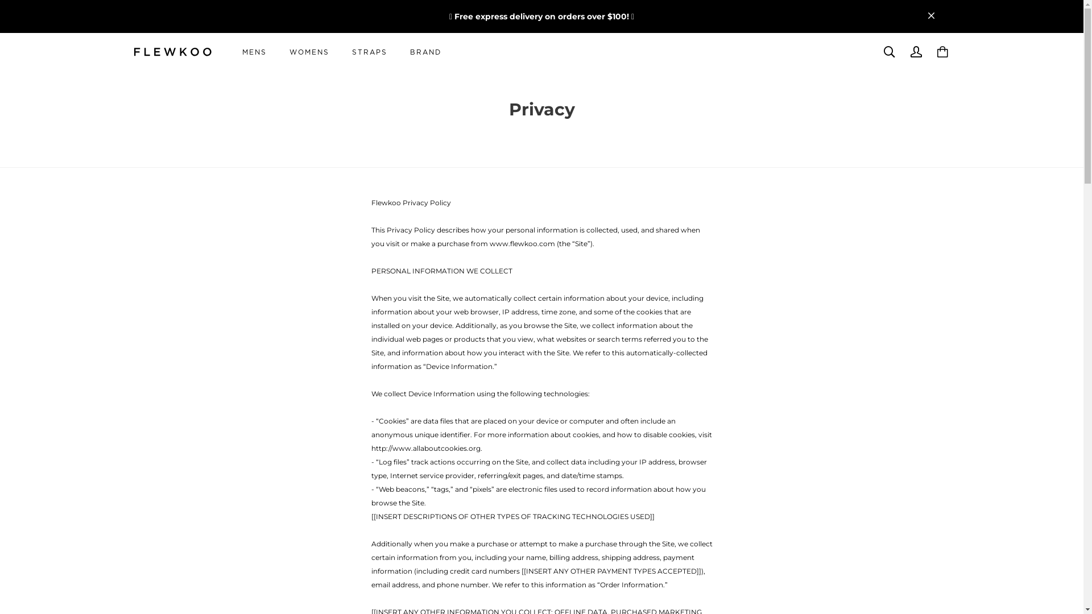 Image resolution: width=1092 pixels, height=614 pixels. I want to click on STRAPS, so click(369, 52).